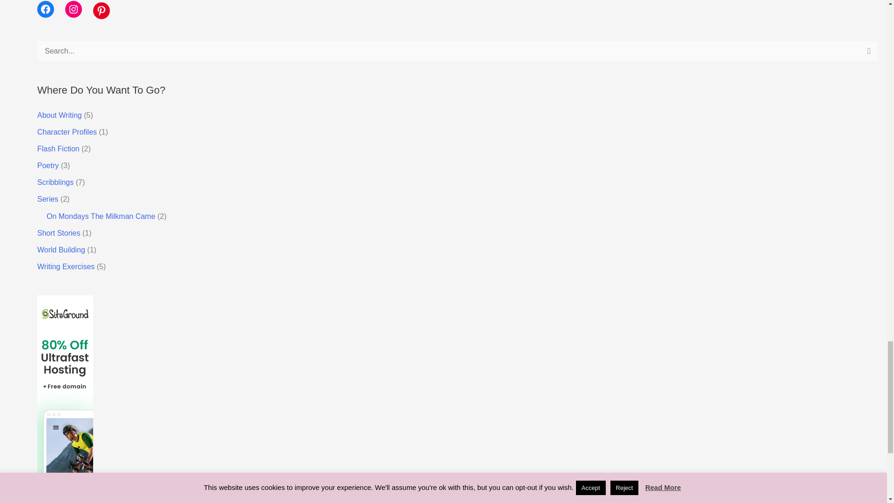  What do you see at coordinates (102, 11) in the screenshot?
I see `Pinterest` at bounding box center [102, 11].